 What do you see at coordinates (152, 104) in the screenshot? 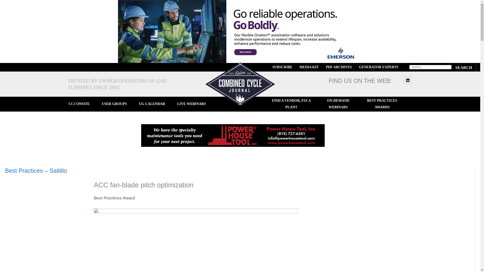
I see `UG CALENDAR` at bounding box center [152, 104].